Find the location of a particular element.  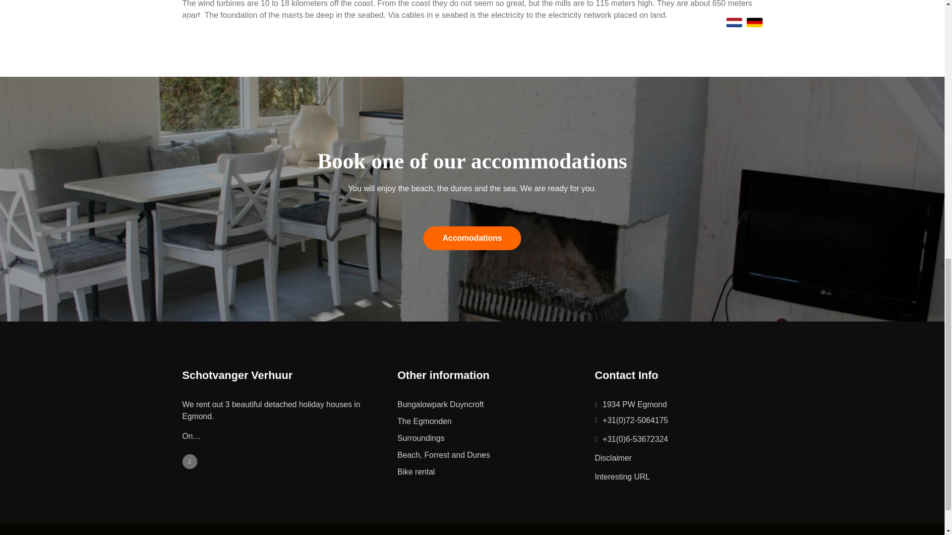

Bike rental is located at coordinates (480, 472).